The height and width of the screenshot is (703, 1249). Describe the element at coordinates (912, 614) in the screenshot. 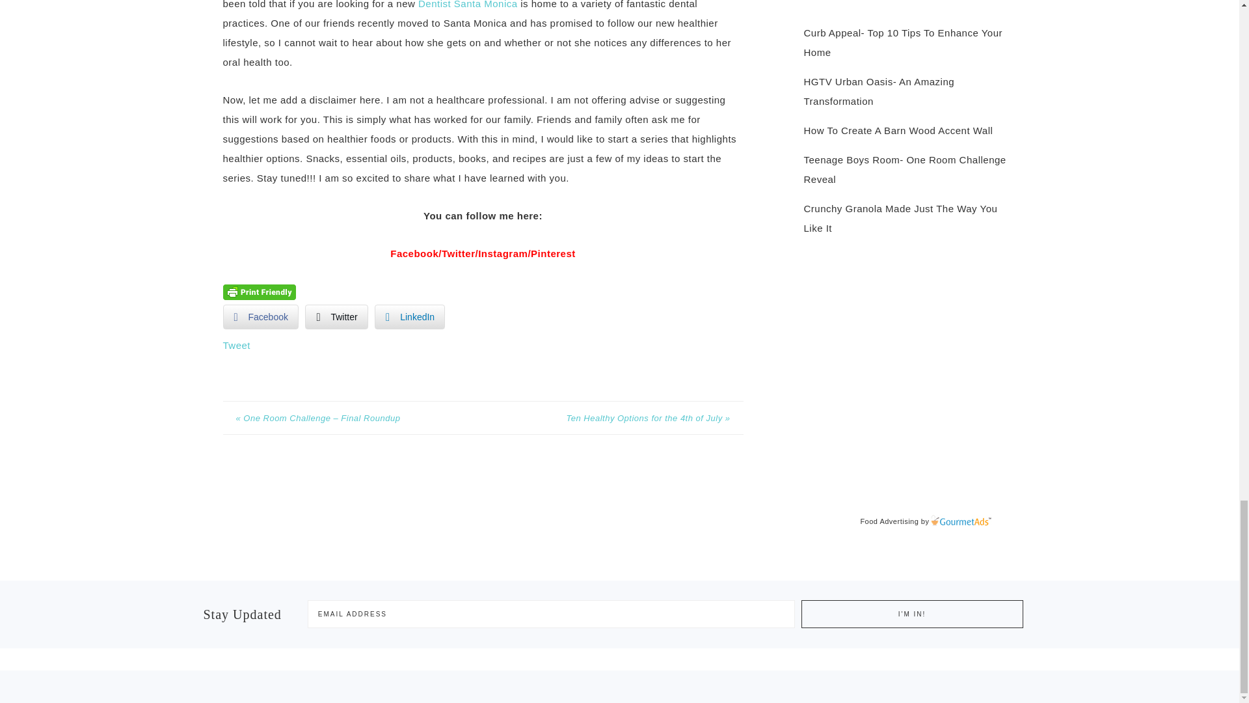

I see `I'm In!` at that location.